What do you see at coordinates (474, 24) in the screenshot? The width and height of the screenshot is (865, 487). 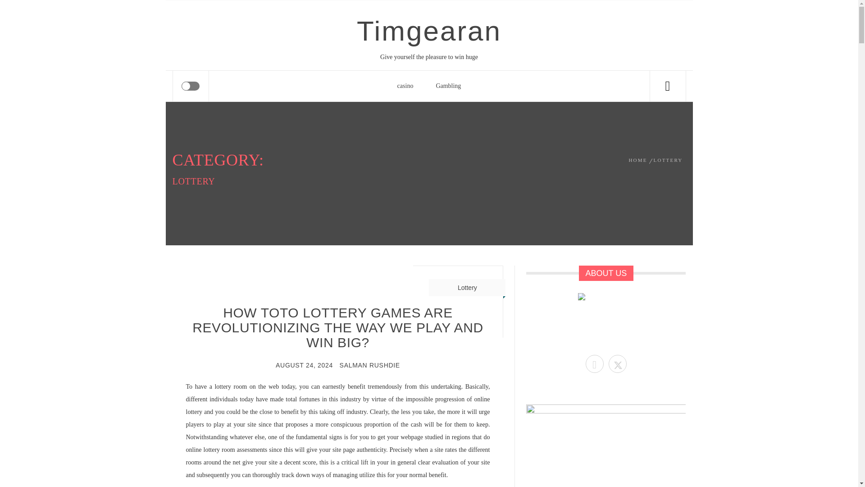 I see `Search` at bounding box center [474, 24].